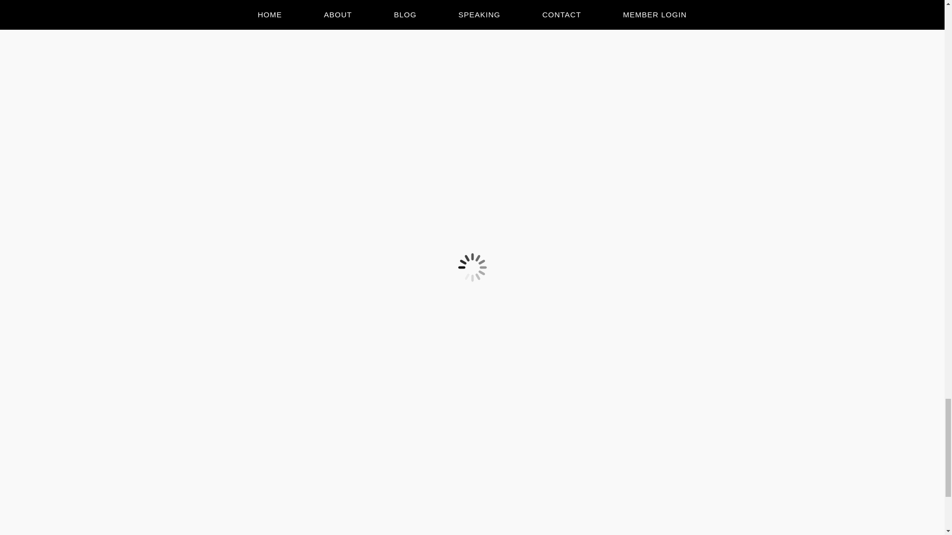  What do you see at coordinates (321, 211) in the screenshot?
I see `on` at bounding box center [321, 211].